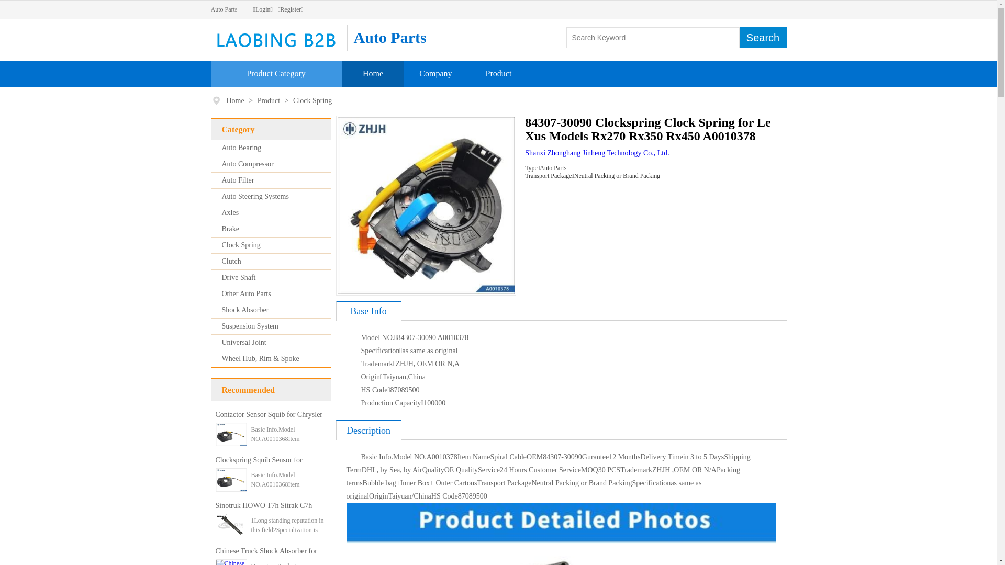 The width and height of the screenshot is (1005, 565). What do you see at coordinates (245, 310) in the screenshot?
I see `Shock Absorber` at bounding box center [245, 310].